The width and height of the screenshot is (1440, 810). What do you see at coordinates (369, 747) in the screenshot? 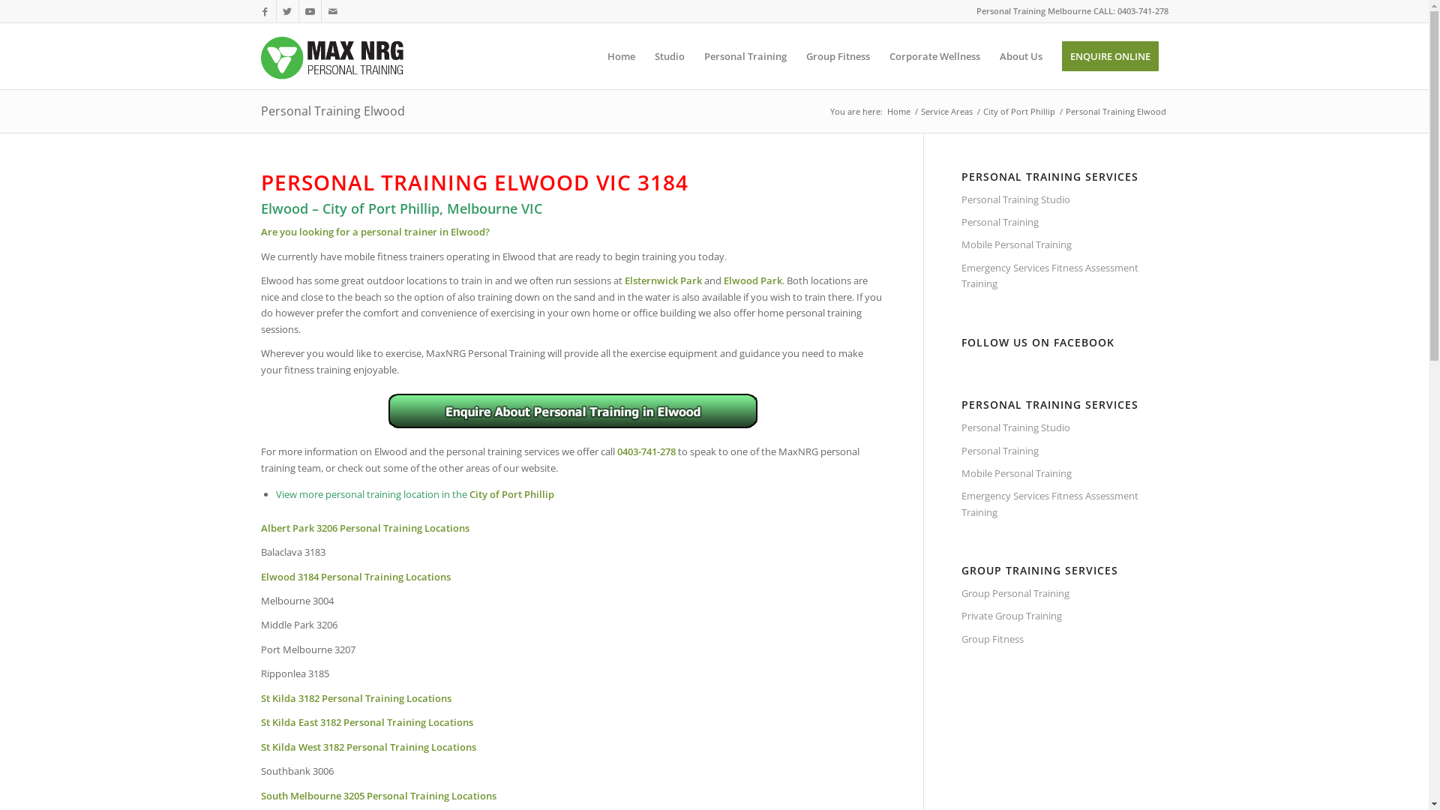
I see `St Kilda West 3182 Personal Training Locations` at bounding box center [369, 747].